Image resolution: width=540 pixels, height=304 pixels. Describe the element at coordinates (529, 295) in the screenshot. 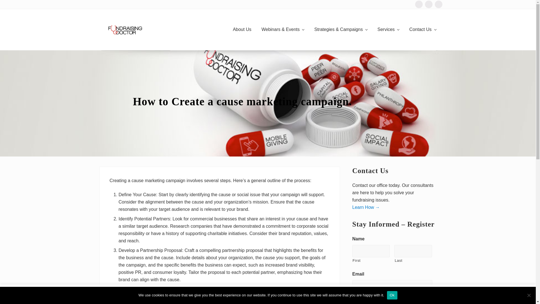

I see `No` at that location.